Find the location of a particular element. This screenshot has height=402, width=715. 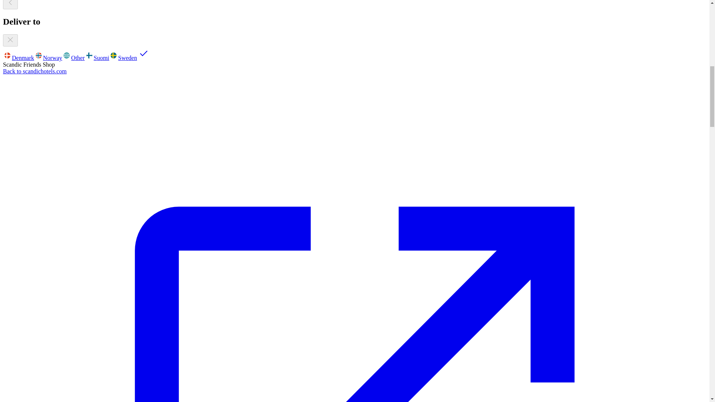

Norway is located at coordinates (48, 58).